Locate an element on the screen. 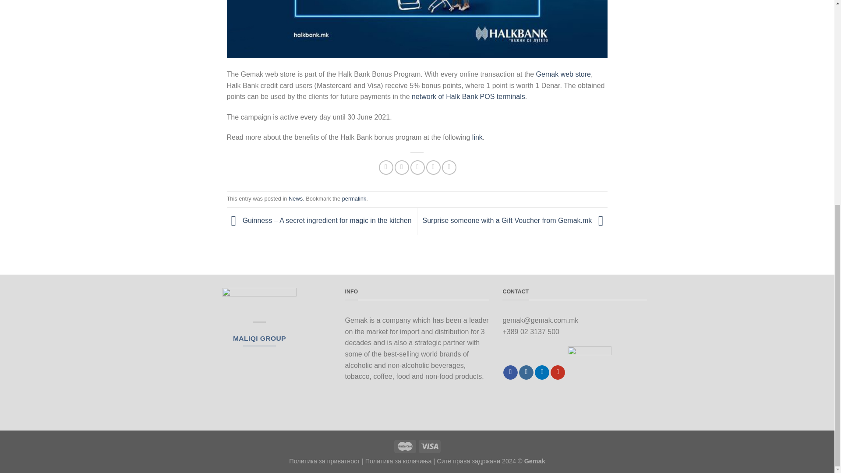  link is located at coordinates (477, 137).